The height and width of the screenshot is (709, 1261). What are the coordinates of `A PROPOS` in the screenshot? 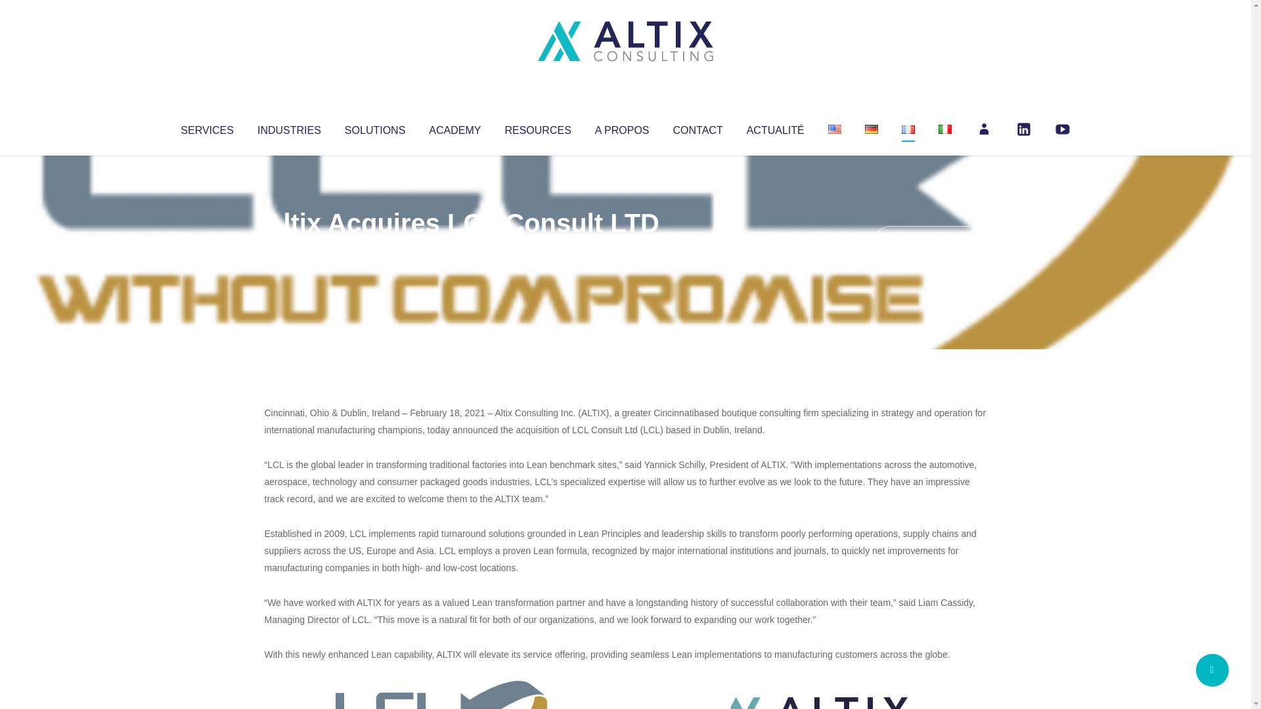 It's located at (622, 127).